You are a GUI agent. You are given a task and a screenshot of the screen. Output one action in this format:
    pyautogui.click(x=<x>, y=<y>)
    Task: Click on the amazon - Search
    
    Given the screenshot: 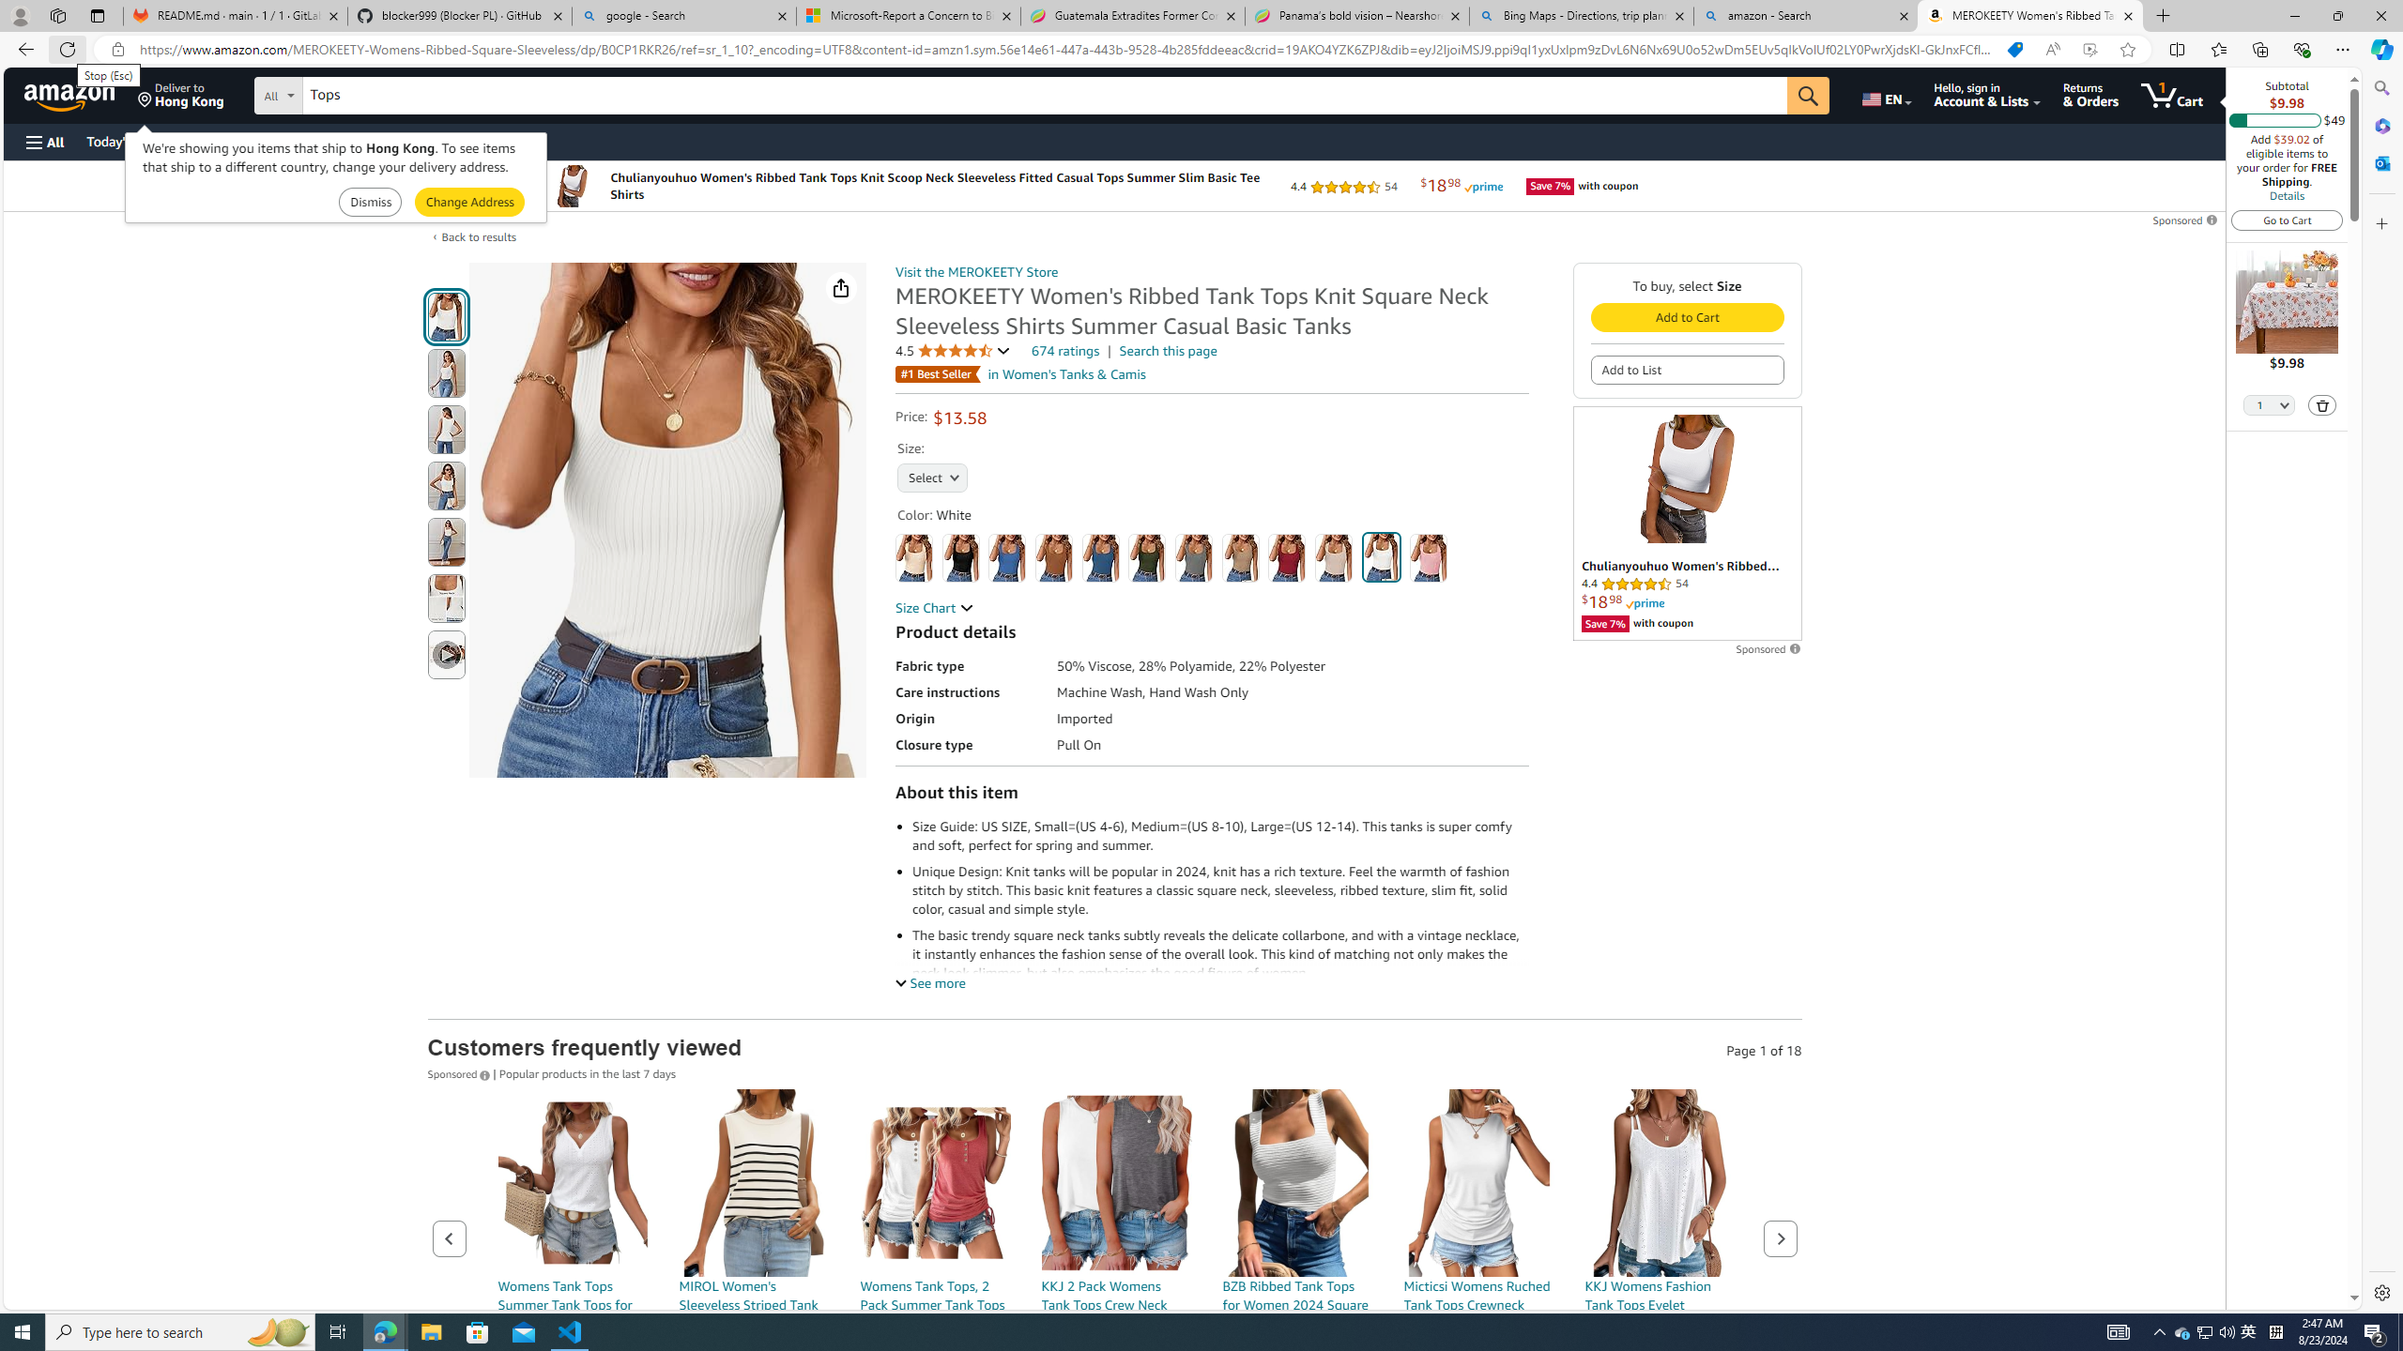 What is the action you would take?
    pyautogui.click(x=1807, y=16)
    